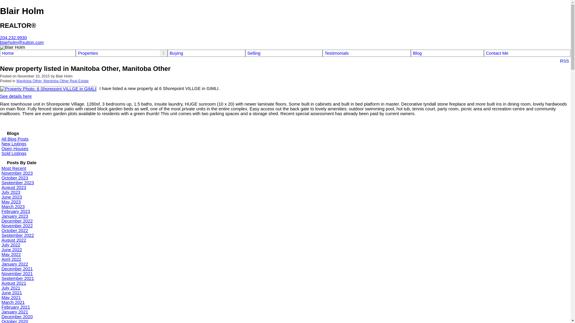 The height and width of the screenshot is (323, 575). Describe the element at coordinates (447, 53) in the screenshot. I see `Blog` at that location.